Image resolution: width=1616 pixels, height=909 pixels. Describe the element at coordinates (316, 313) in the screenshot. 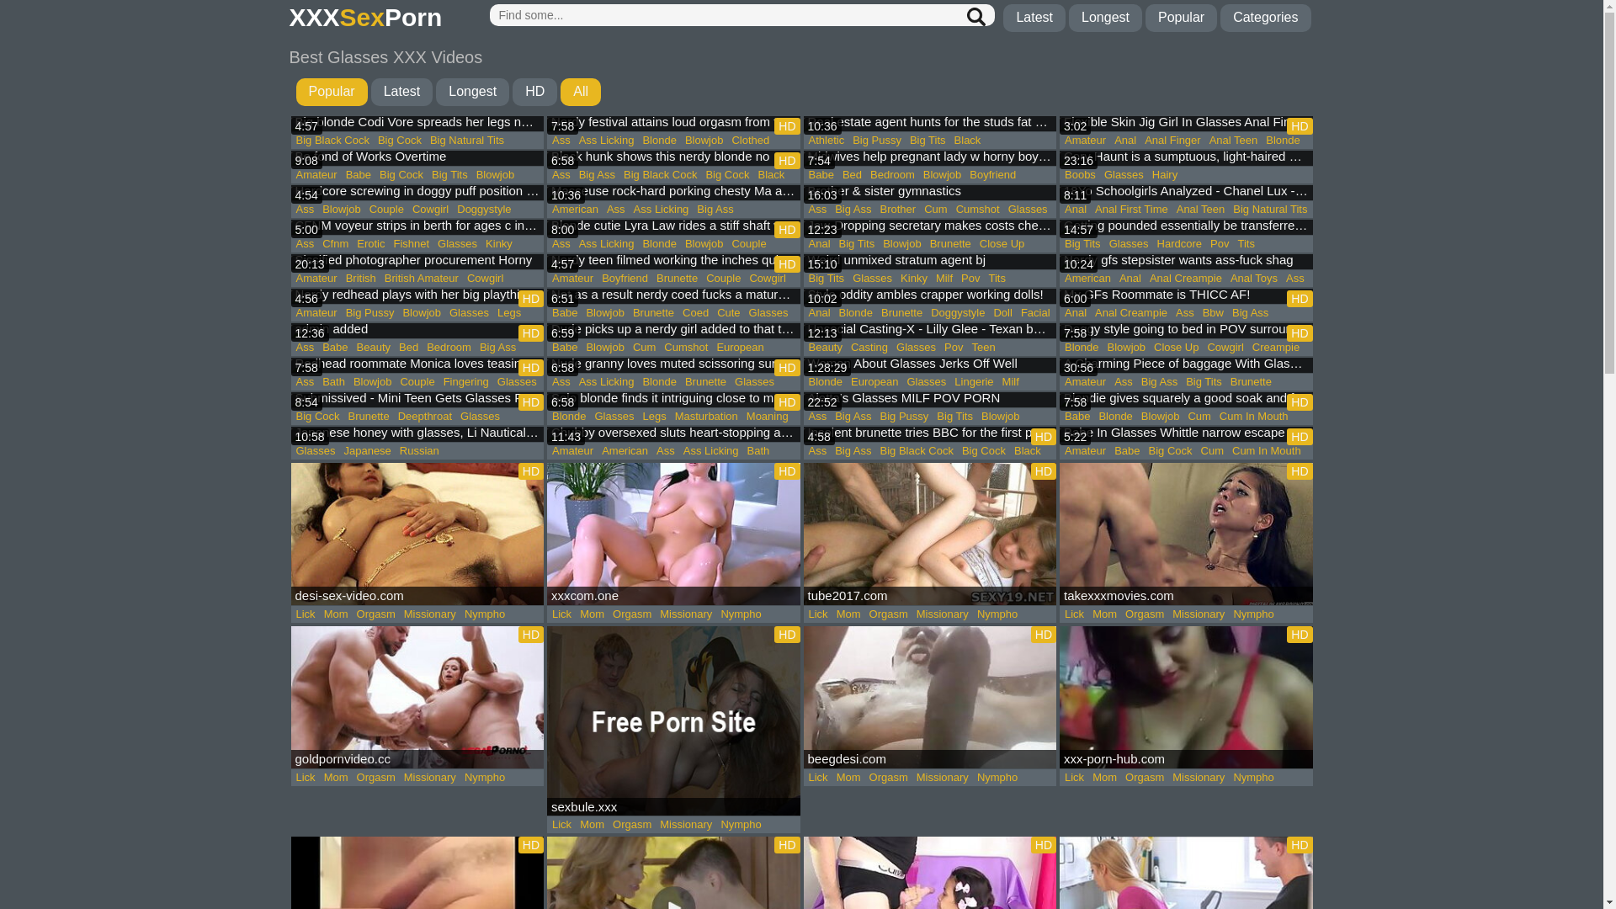

I see `Amateur` at that location.